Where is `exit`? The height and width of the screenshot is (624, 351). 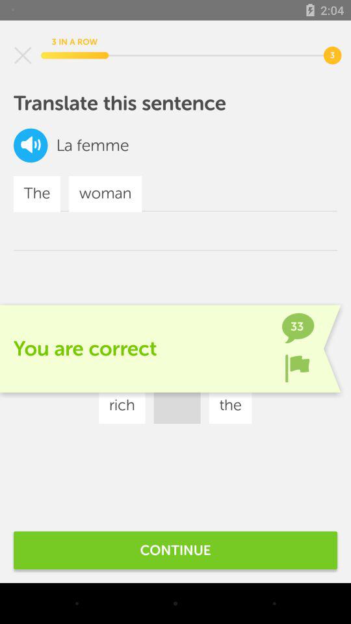
exit is located at coordinates (23, 55).